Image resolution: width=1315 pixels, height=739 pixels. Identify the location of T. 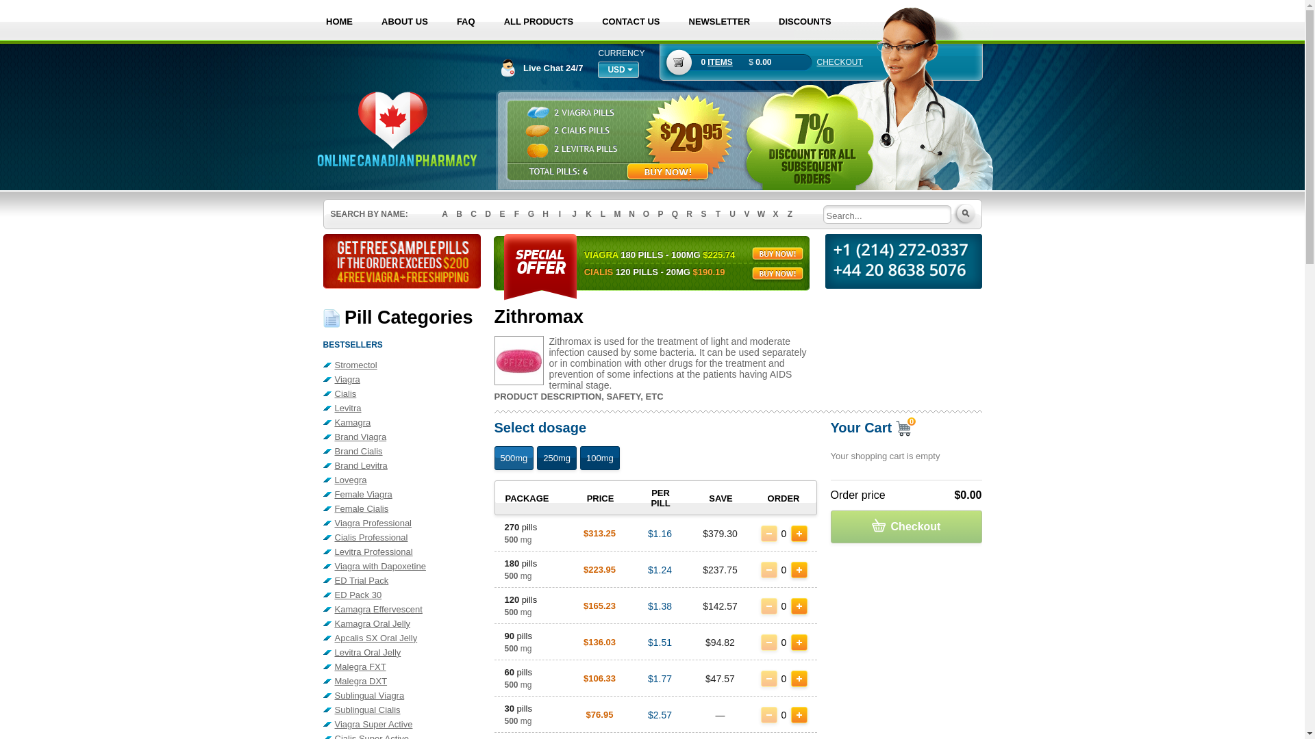
(718, 214).